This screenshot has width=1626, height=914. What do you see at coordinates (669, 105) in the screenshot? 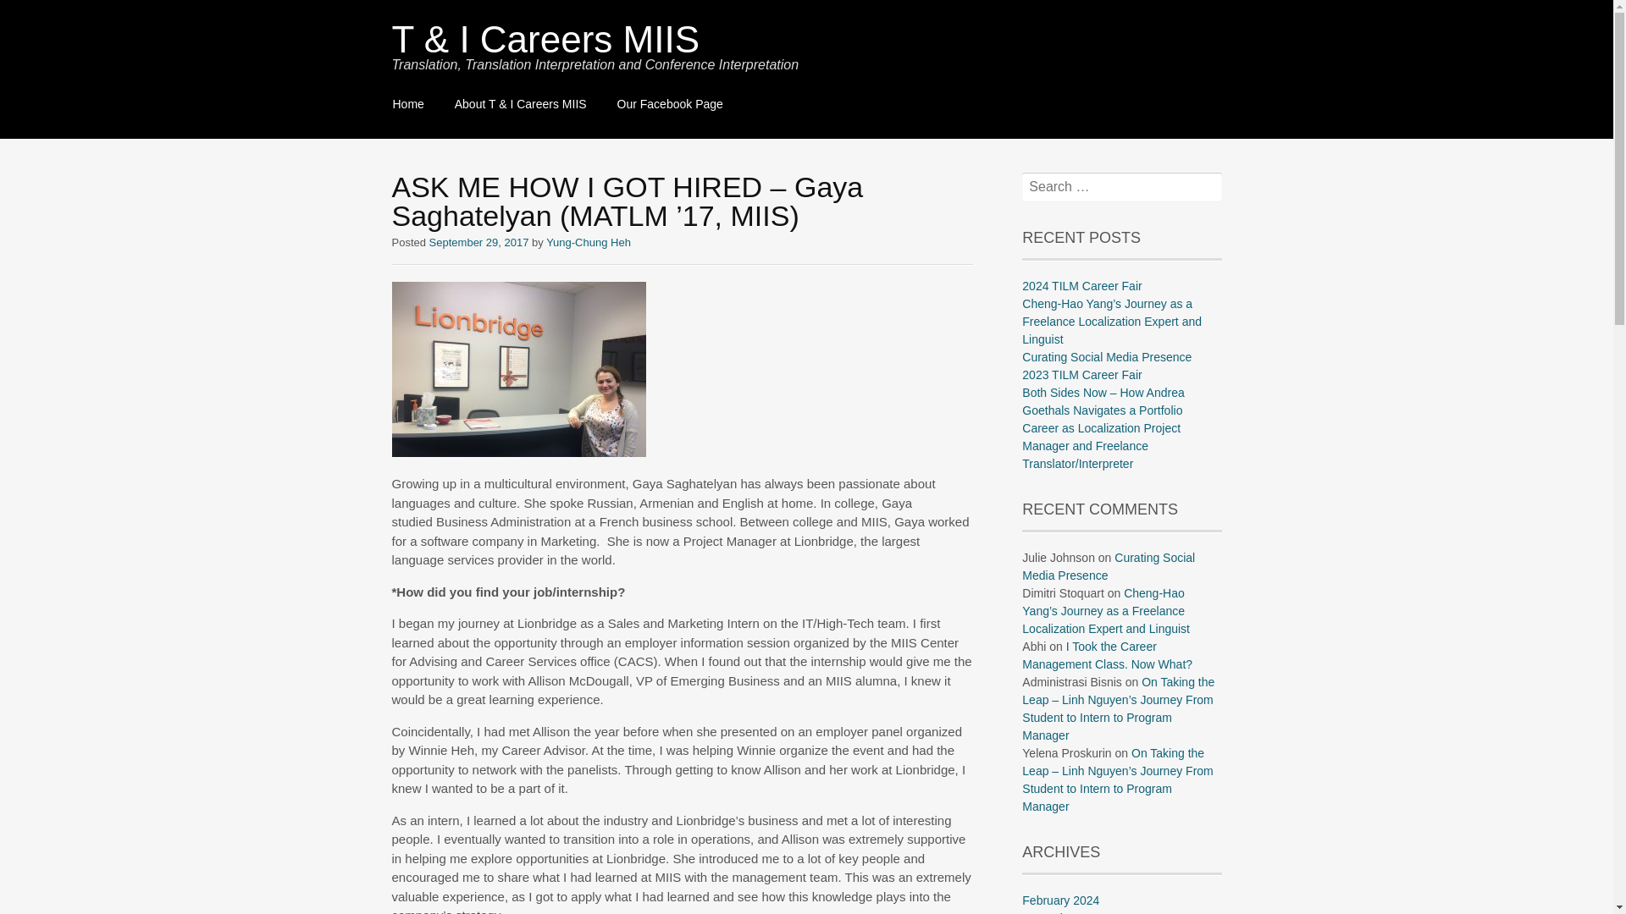
I see `Our Facebook Page` at bounding box center [669, 105].